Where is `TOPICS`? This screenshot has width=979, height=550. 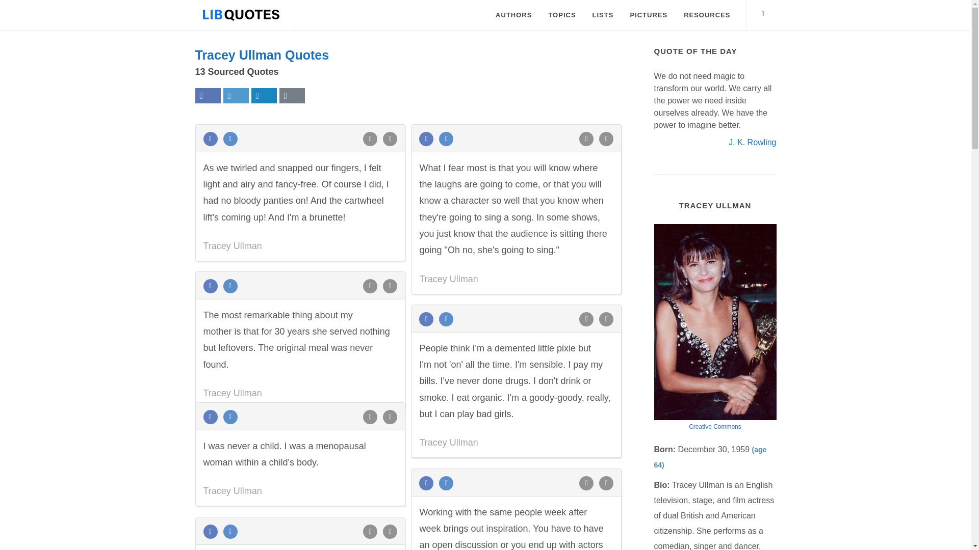
TOPICS is located at coordinates (562, 15).